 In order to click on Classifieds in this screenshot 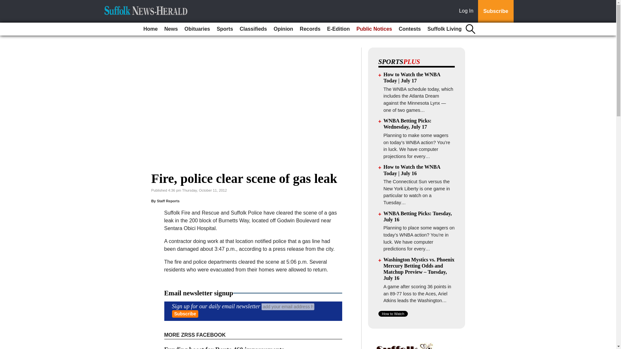, I will do `click(253, 29)`.